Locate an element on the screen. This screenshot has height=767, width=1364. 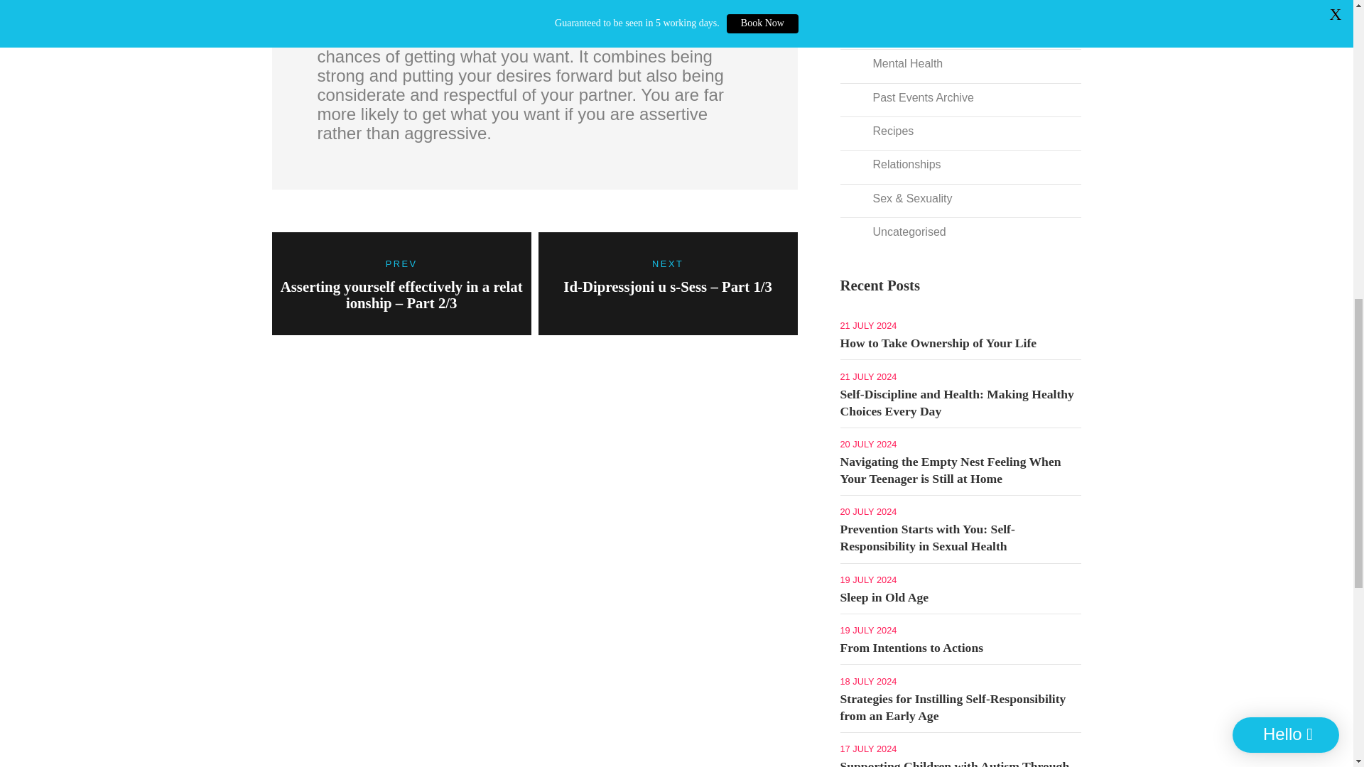
Life Coaching is located at coordinates (901, 2).